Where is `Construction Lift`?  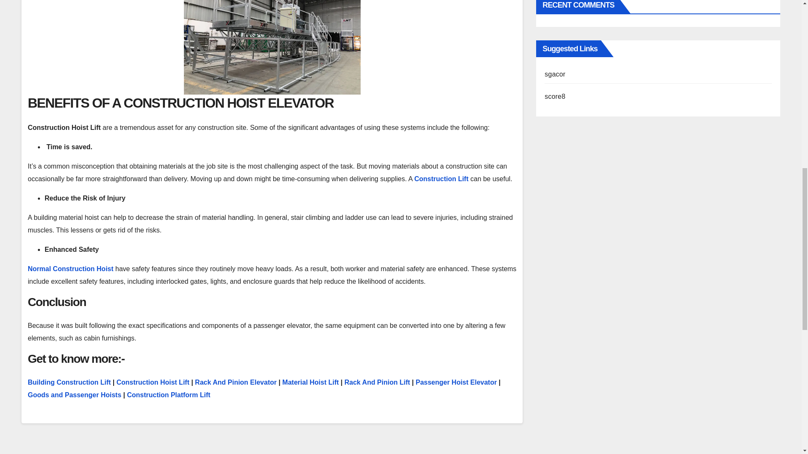
Construction Lift is located at coordinates (441, 179).